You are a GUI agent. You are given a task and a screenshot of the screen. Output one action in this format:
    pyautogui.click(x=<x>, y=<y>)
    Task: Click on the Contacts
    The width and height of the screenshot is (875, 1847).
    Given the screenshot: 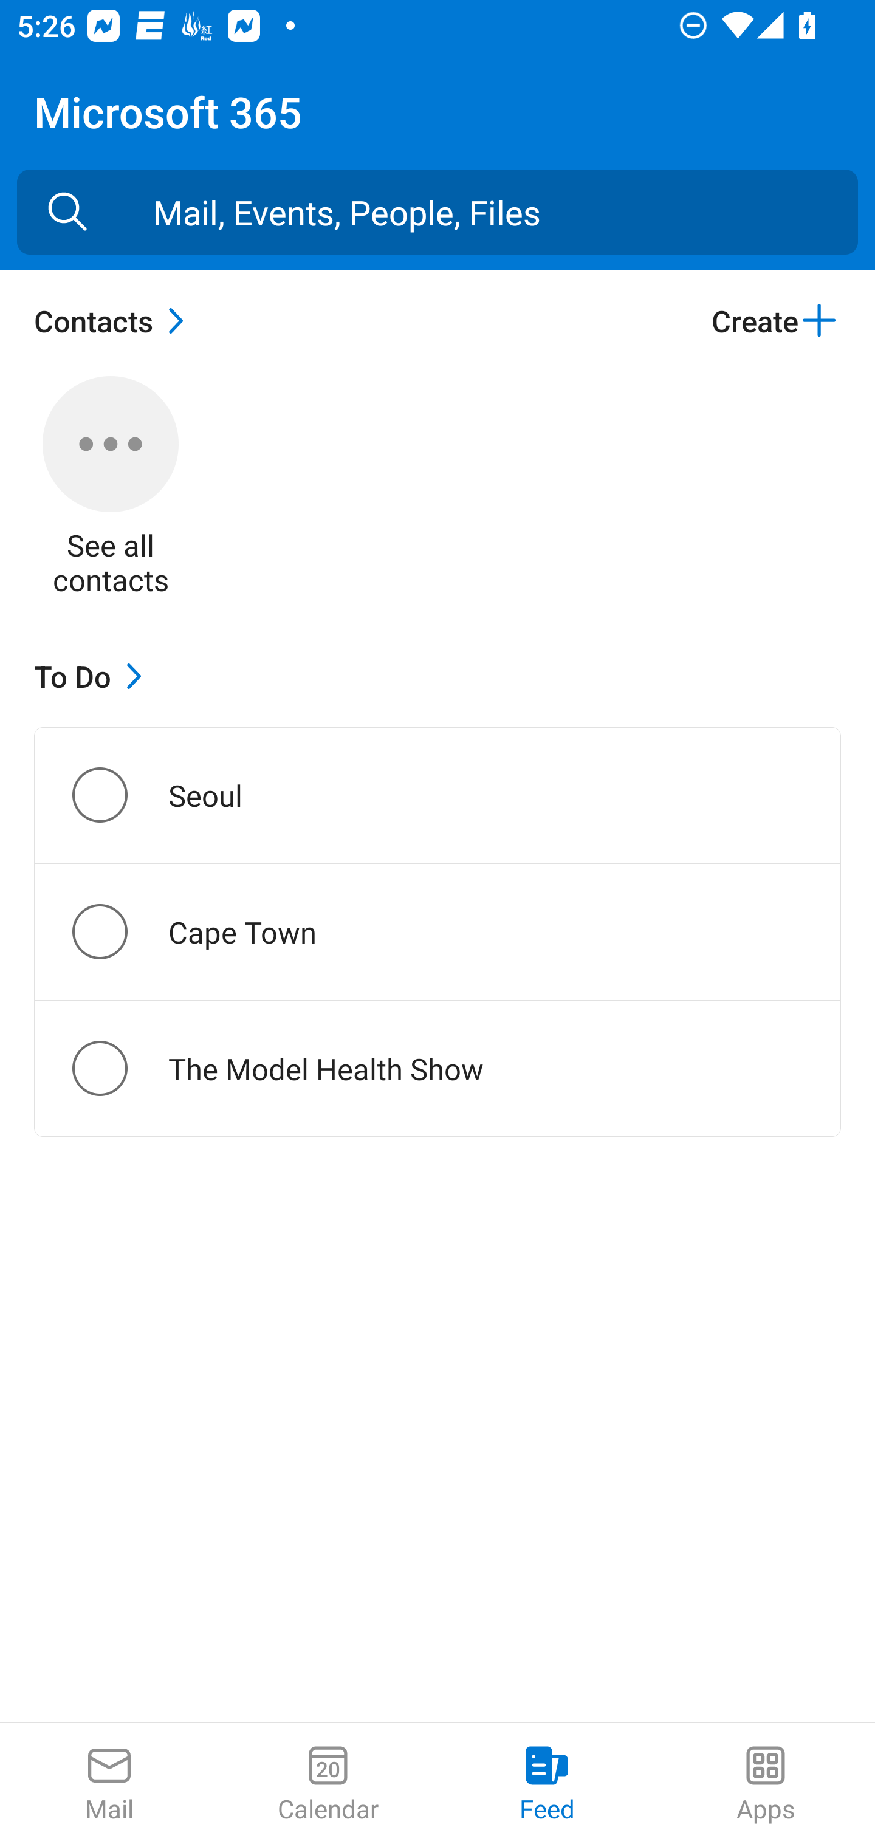 What is the action you would take?
    pyautogui.click(x=115, y=320)
    